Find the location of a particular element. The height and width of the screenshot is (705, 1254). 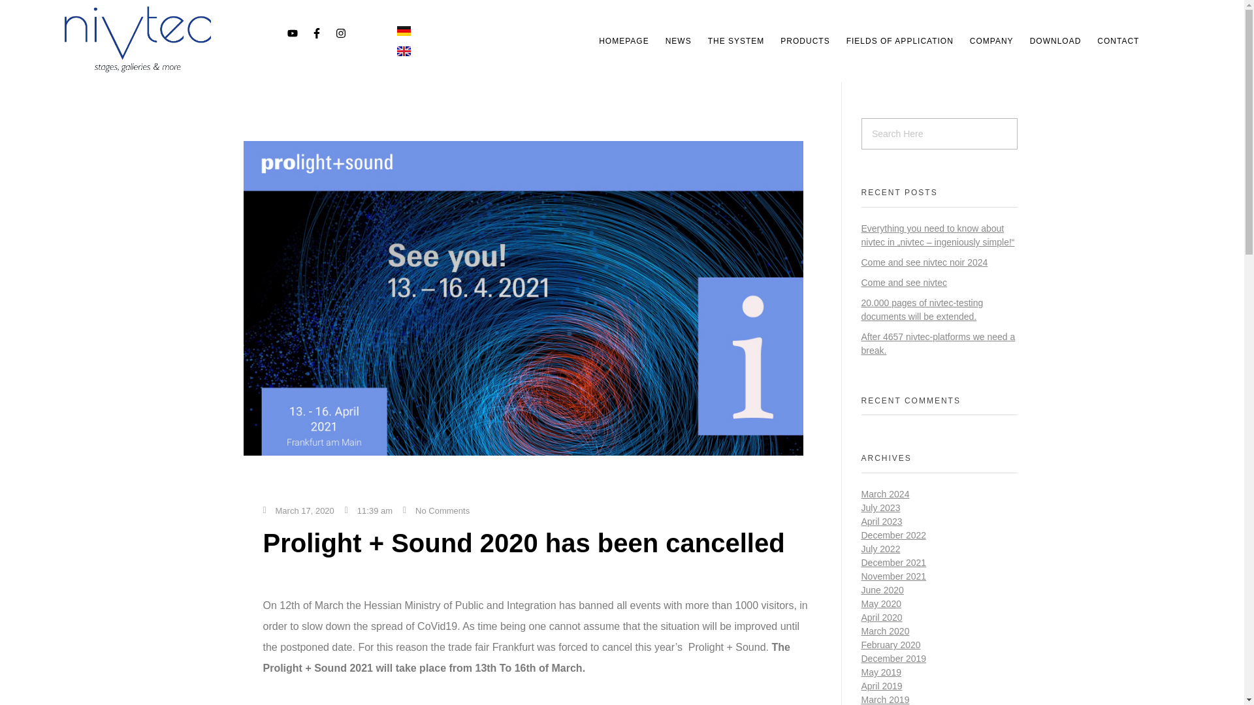

FIELDS OF APPLICATION is located at coordinates (900, 41).